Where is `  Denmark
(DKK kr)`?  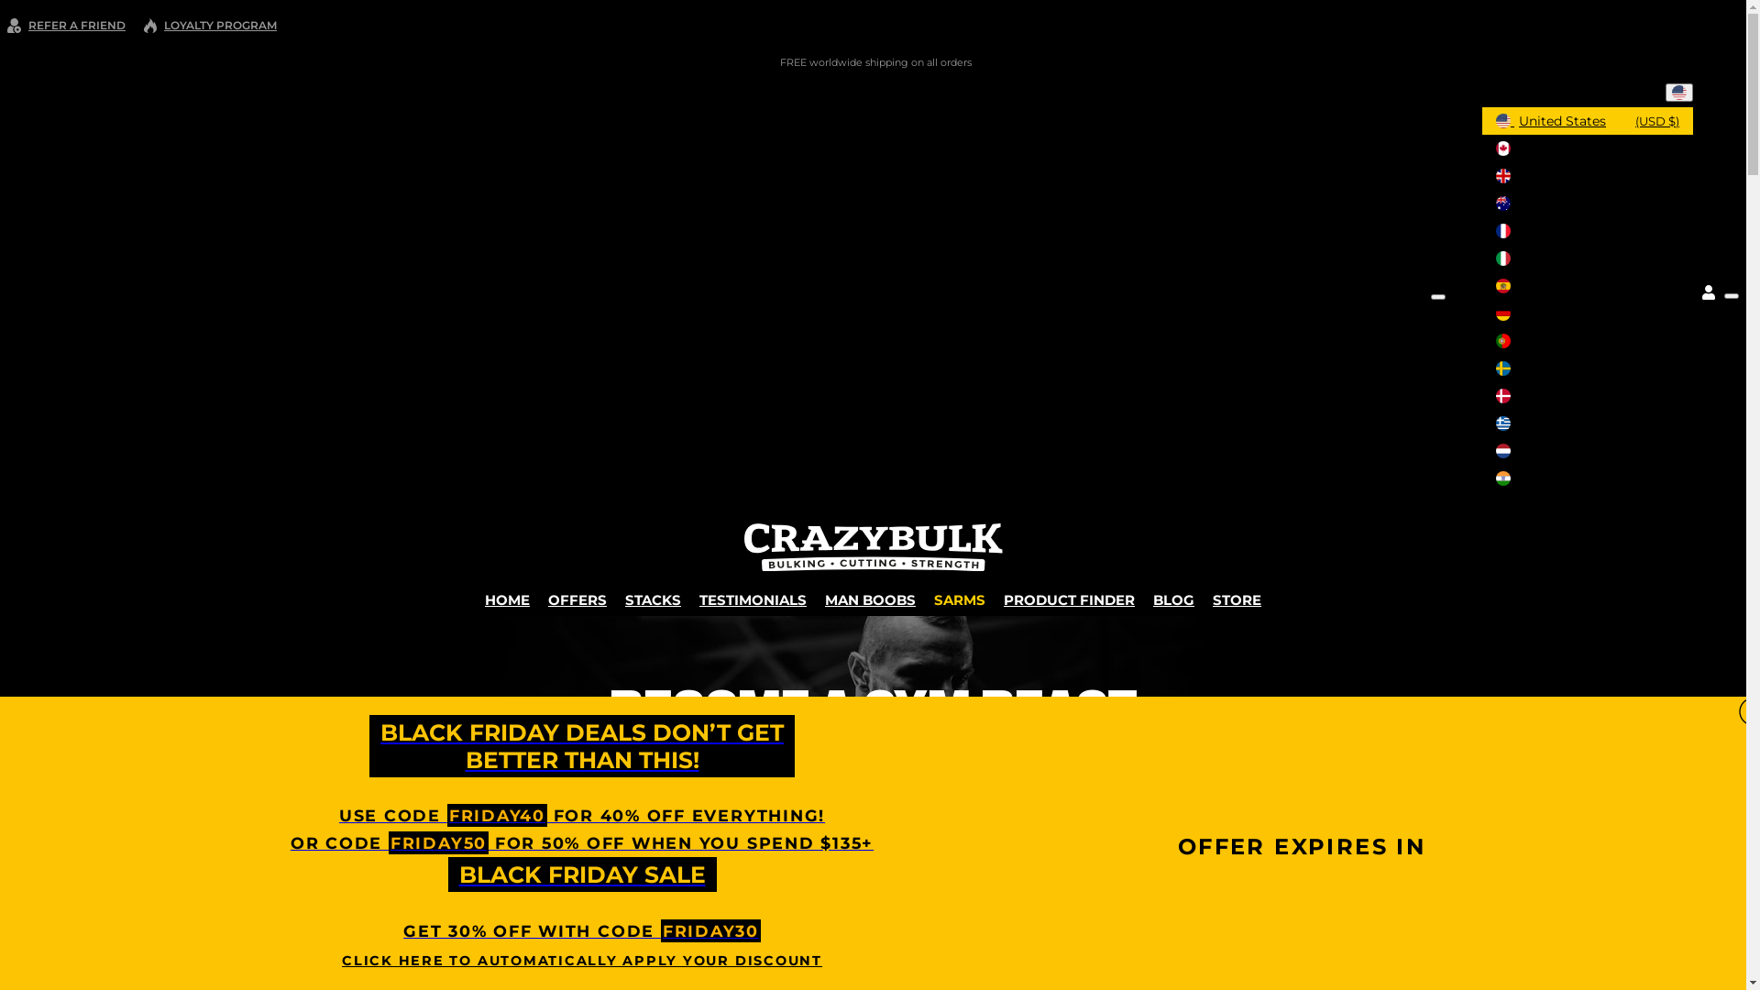
  Denmark
(DKK kr) is located at coordinates (1588, 396).